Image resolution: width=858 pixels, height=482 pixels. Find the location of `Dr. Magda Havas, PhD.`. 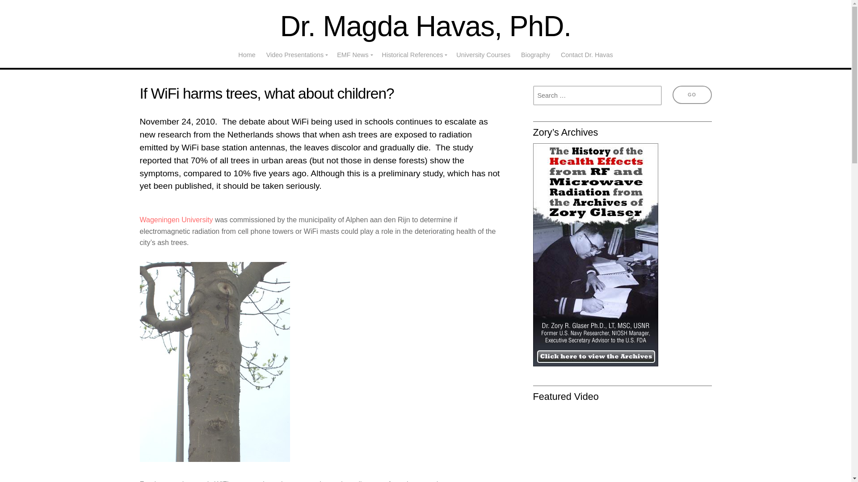

Dr. Magda Havas, PhD. is located at coordinates (425, 26).